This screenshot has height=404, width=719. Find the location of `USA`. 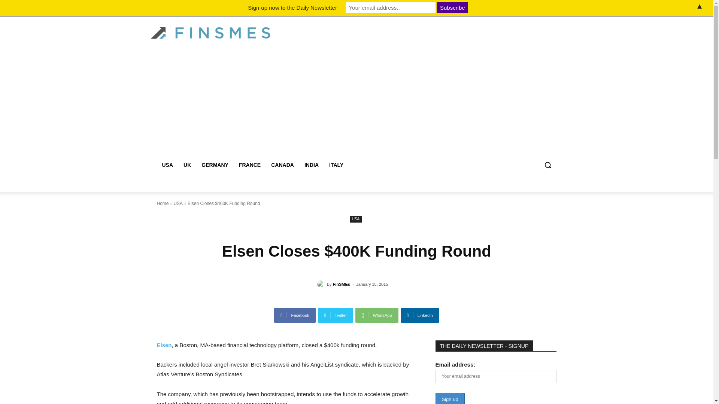

USA is located at coordinates (178, 203).